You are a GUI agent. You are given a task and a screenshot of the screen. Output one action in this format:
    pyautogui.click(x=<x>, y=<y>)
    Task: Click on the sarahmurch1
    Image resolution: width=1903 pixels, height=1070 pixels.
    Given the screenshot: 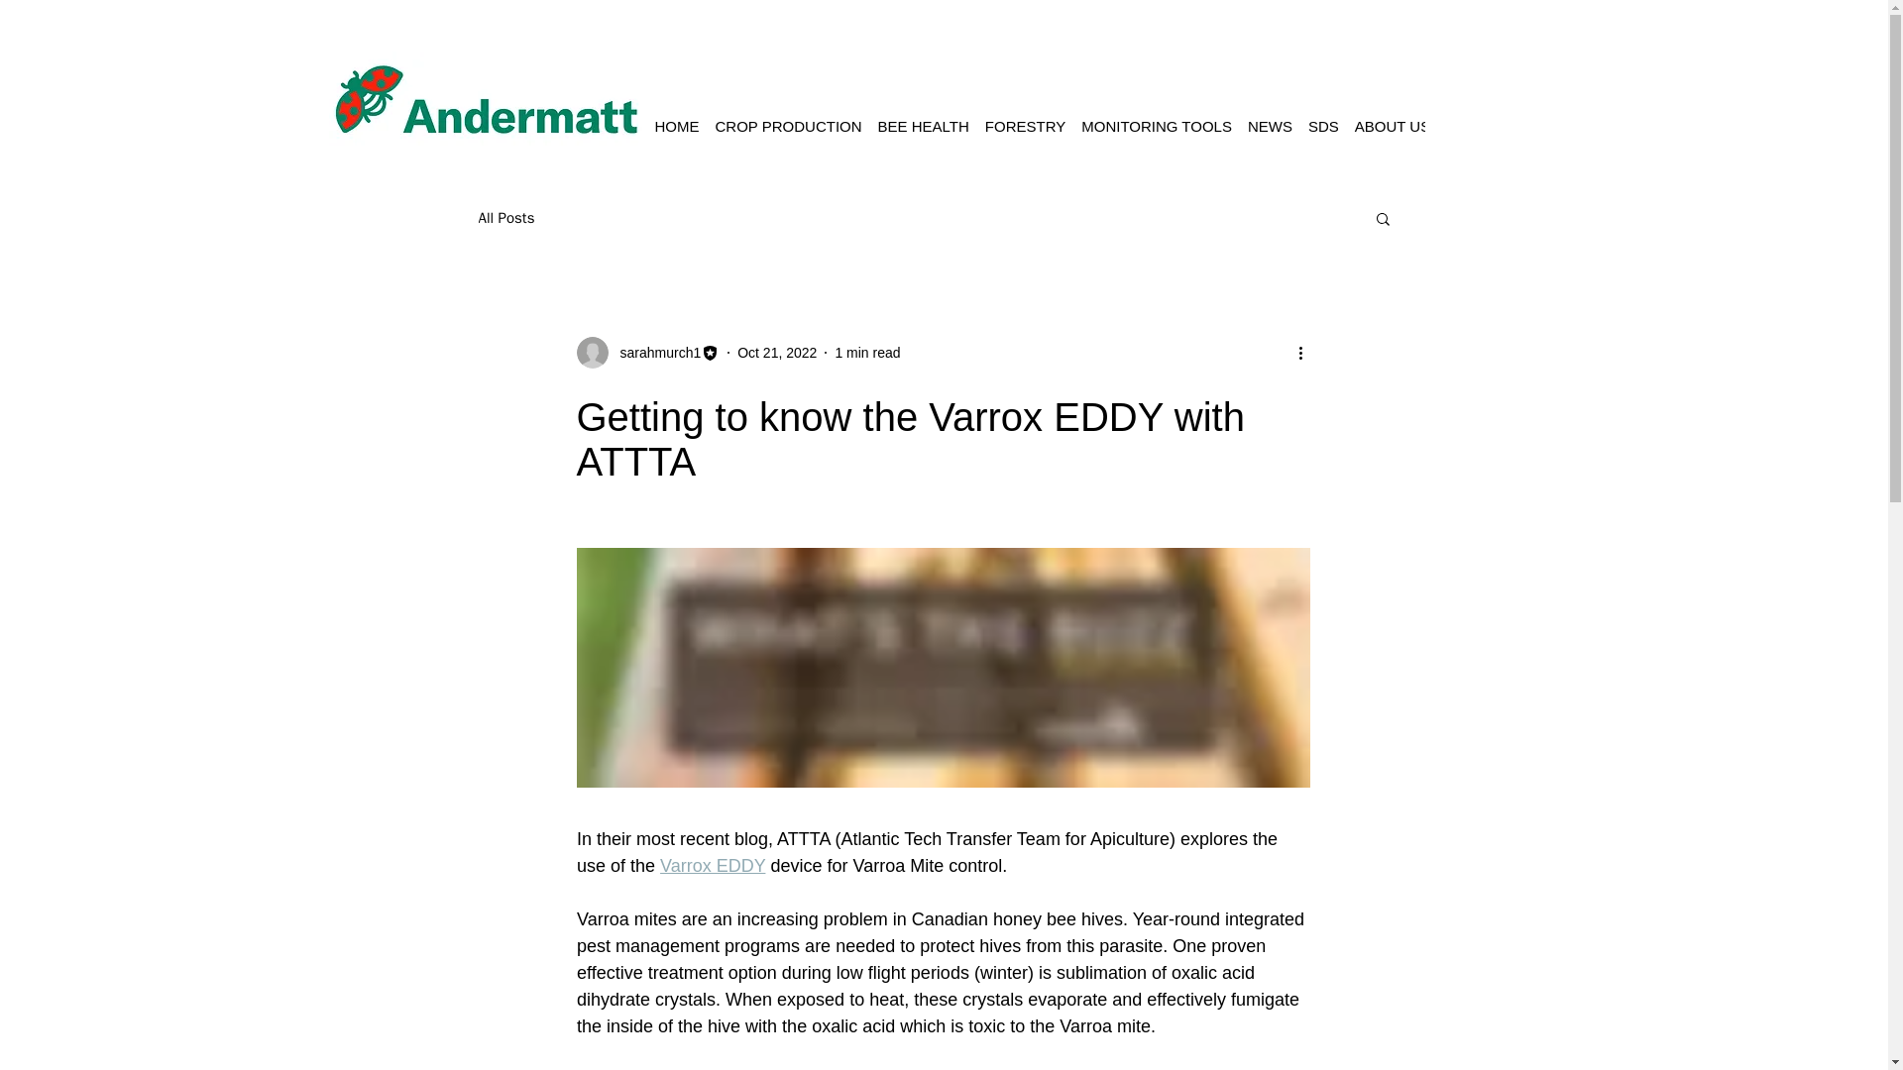 What is the action you would take?
    pyautogui.click(x=655, y=353)
    